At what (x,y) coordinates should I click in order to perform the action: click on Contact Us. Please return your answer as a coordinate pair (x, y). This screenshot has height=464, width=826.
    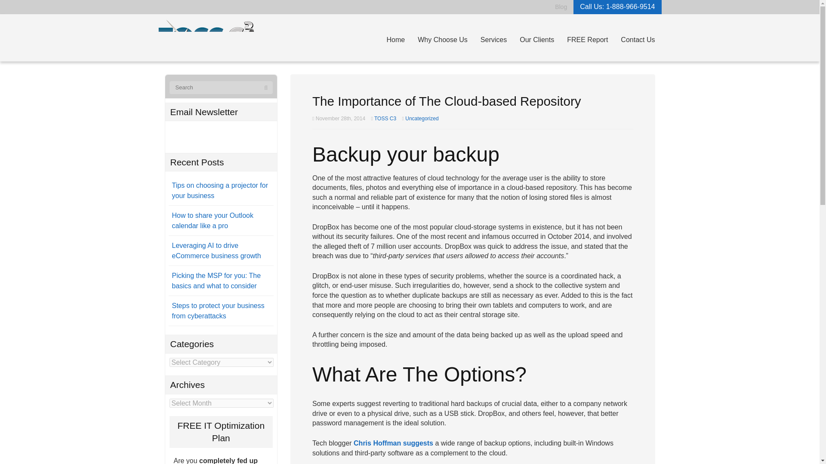
    Looking at the image, I should click on (638, 40).